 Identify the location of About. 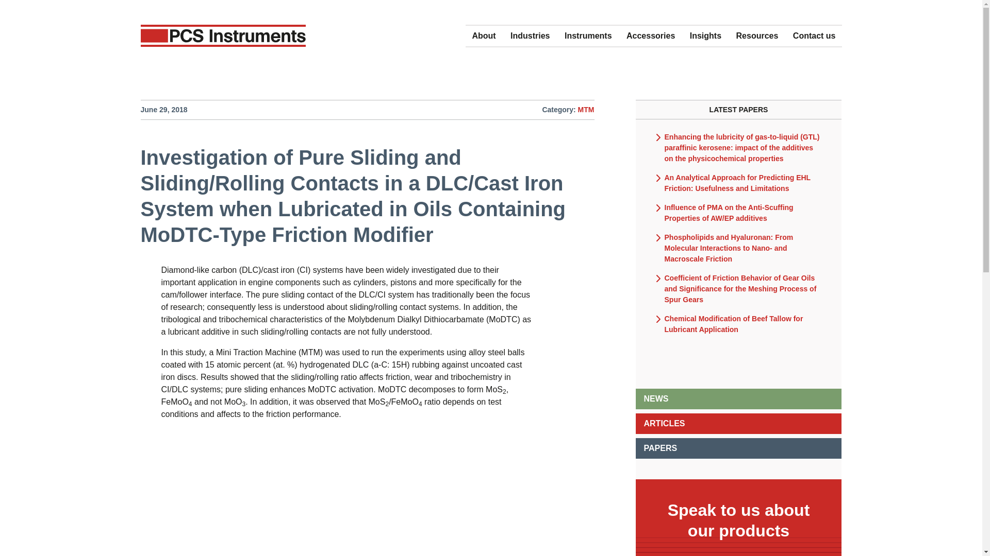
(484, 36).